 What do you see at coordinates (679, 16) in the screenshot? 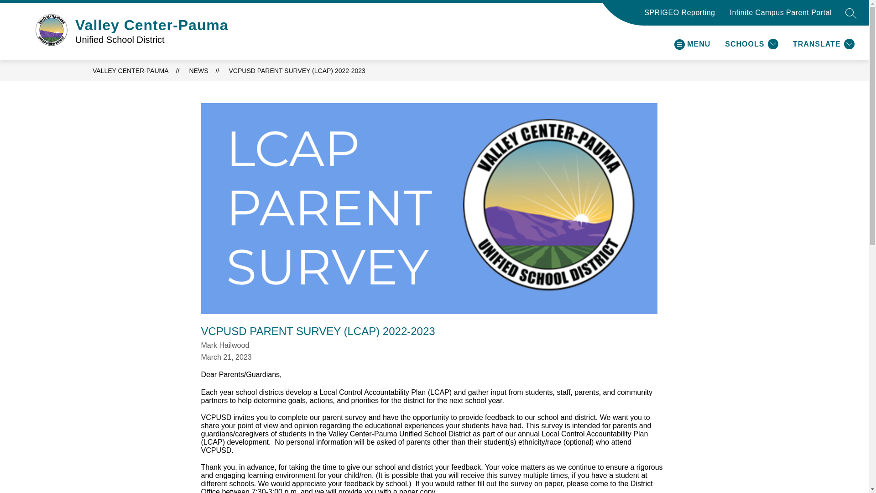
I see `SPRIGEO Reporting` at bounding box center [679, 16].